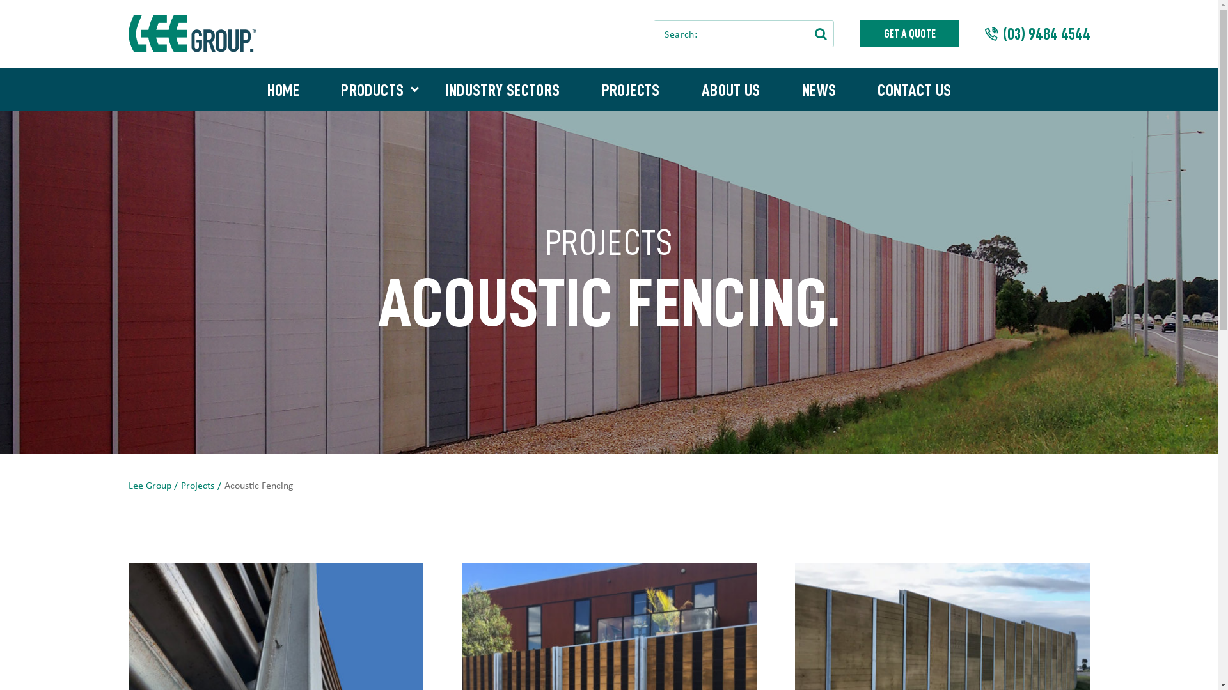 This screenshot has width=1228, height=690. What do you see at coordinates (155, 486) in the screenshot?
I see `Lee Group` at bounding box center [155, 486].